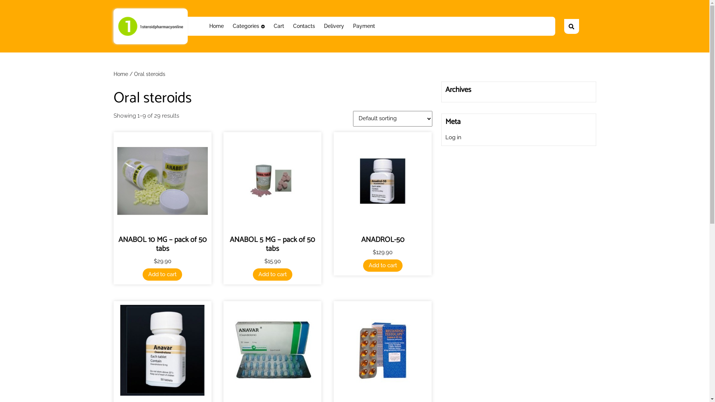 This screenshot has width=715, height=402. What do you see at coordinates (121, 74) in the screenshot?
I see `Home` at bounding box center [121, 74].